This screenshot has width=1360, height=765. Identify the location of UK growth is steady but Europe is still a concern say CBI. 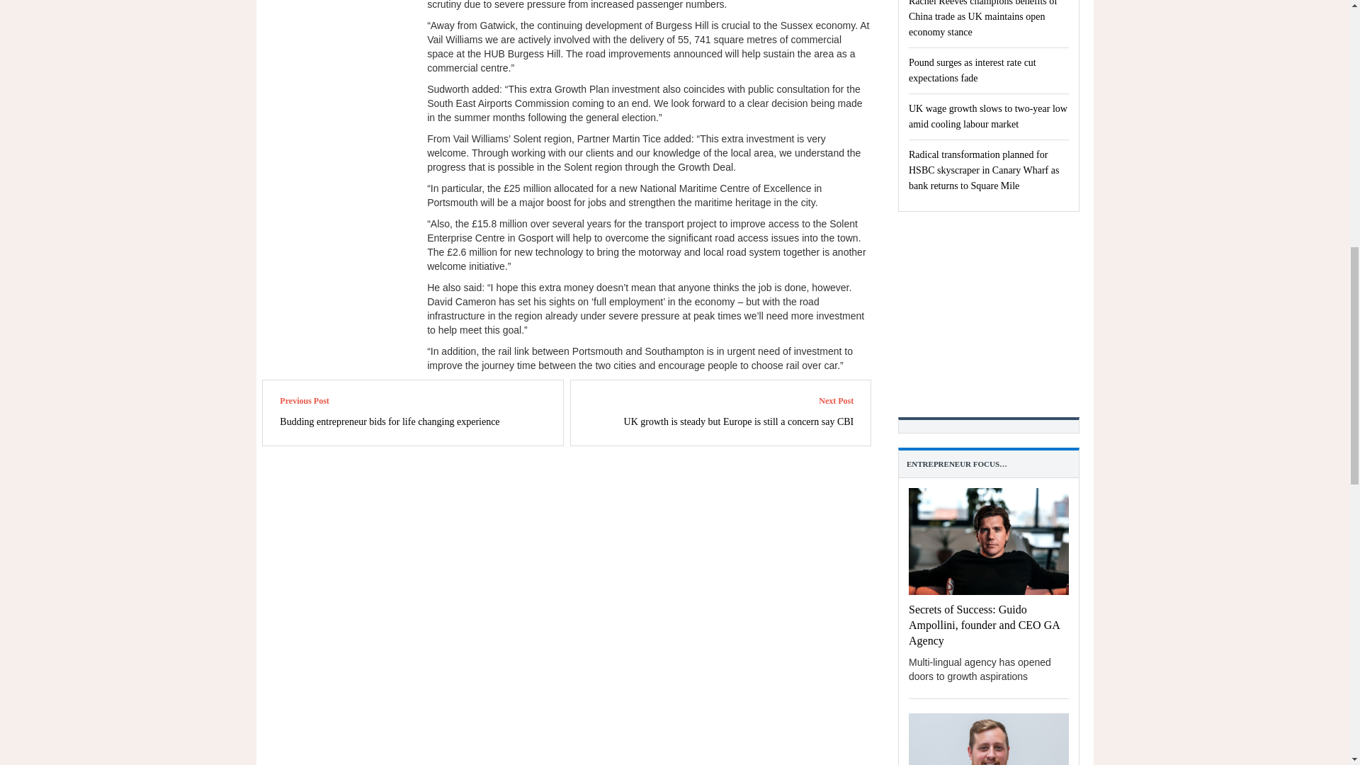
(739, 421).